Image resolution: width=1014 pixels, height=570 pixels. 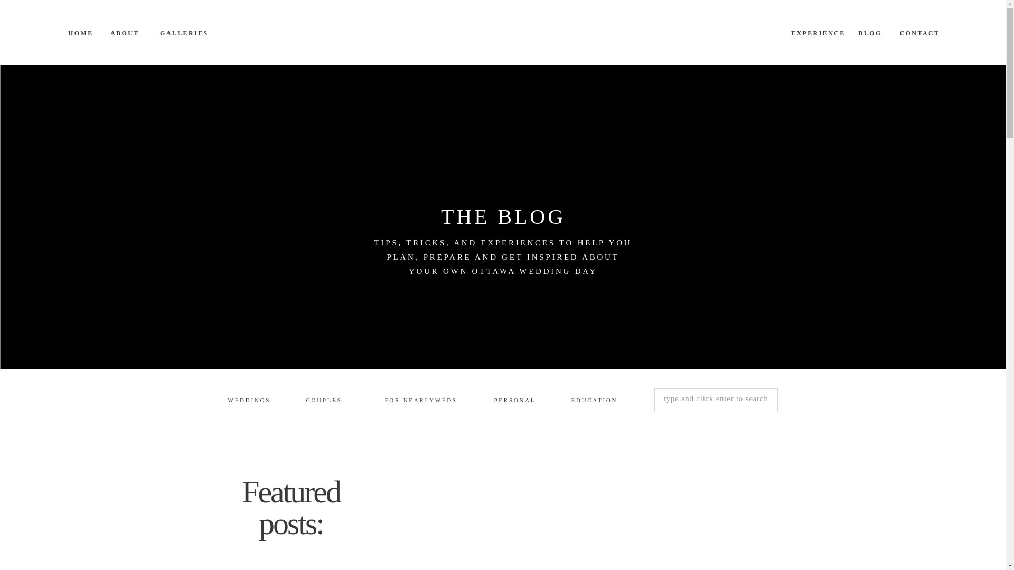 I want to click on COUPLES, so click(x=327, y=401).